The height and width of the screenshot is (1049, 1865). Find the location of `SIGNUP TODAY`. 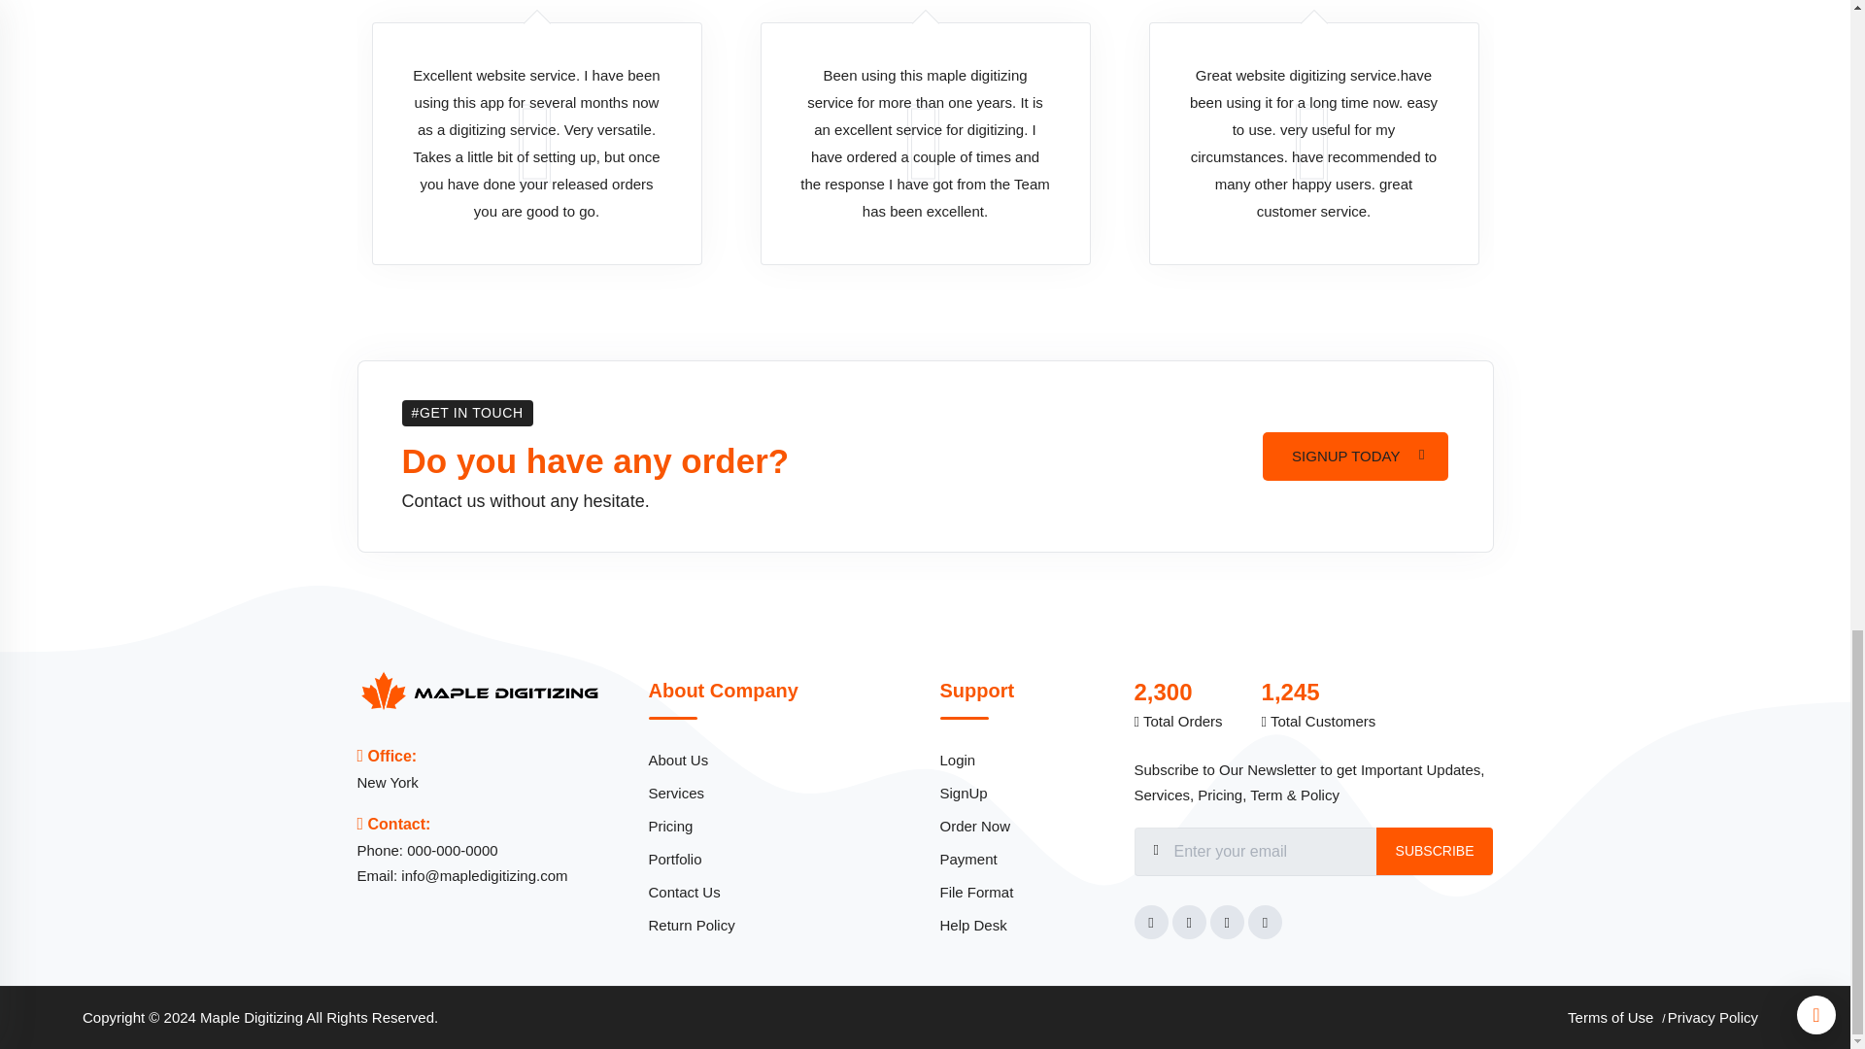

SIGNUP TODAY is located at coordinates (1355, 456).